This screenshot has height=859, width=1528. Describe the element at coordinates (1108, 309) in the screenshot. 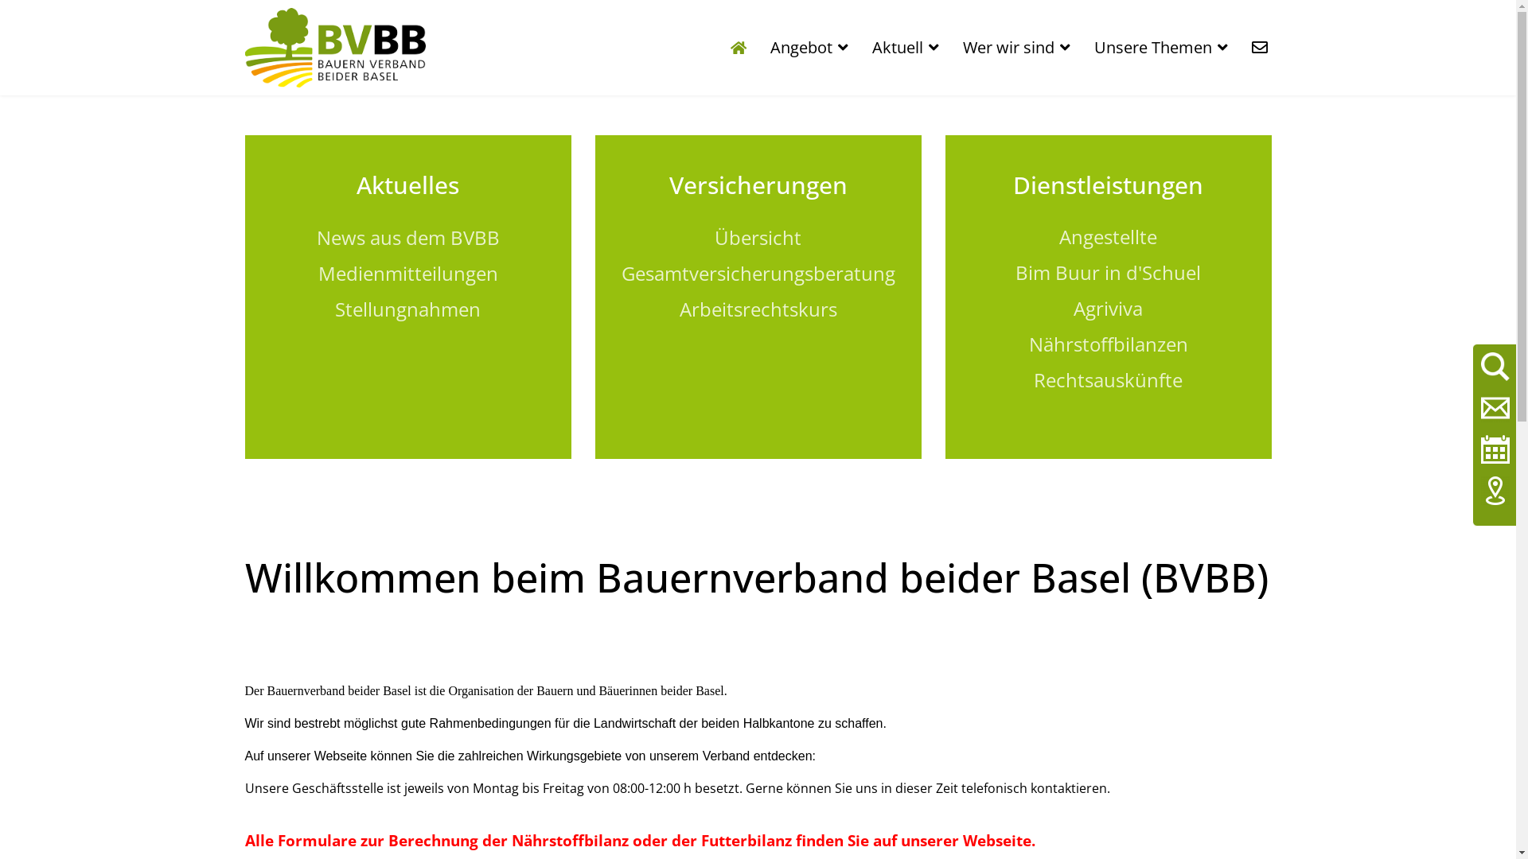

I see `Agriviva` at that location.